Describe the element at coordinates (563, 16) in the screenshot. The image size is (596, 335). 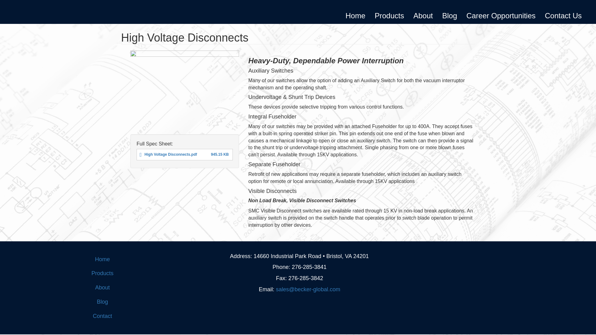
I see `Contact Us` at that location.